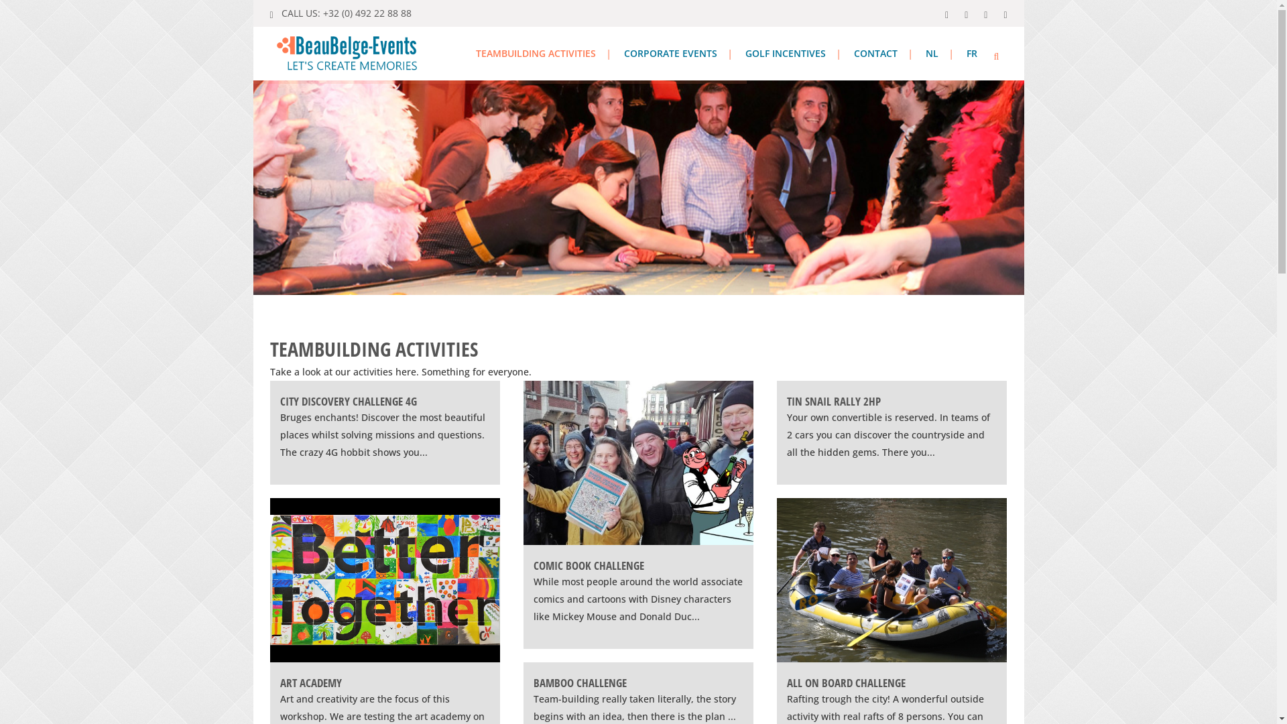 This screenshot has width=1287, height=724. What do you see at coordinates (971, 54) in the screenshot?
I see `FR` at bounding box center [971, 54].